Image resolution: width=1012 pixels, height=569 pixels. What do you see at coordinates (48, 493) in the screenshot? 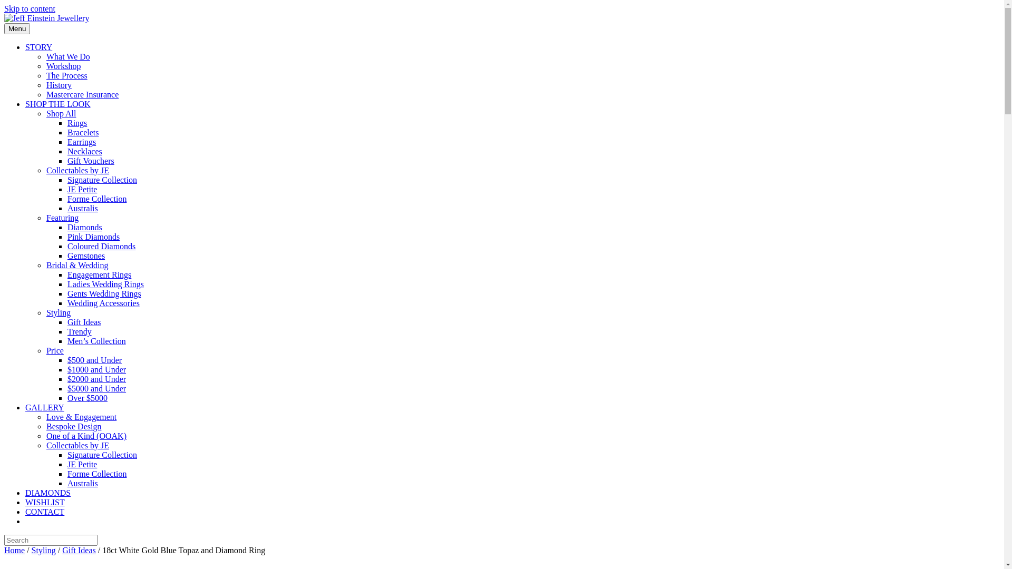
I see `DIAMONDS` at bounding box center [48, 493].